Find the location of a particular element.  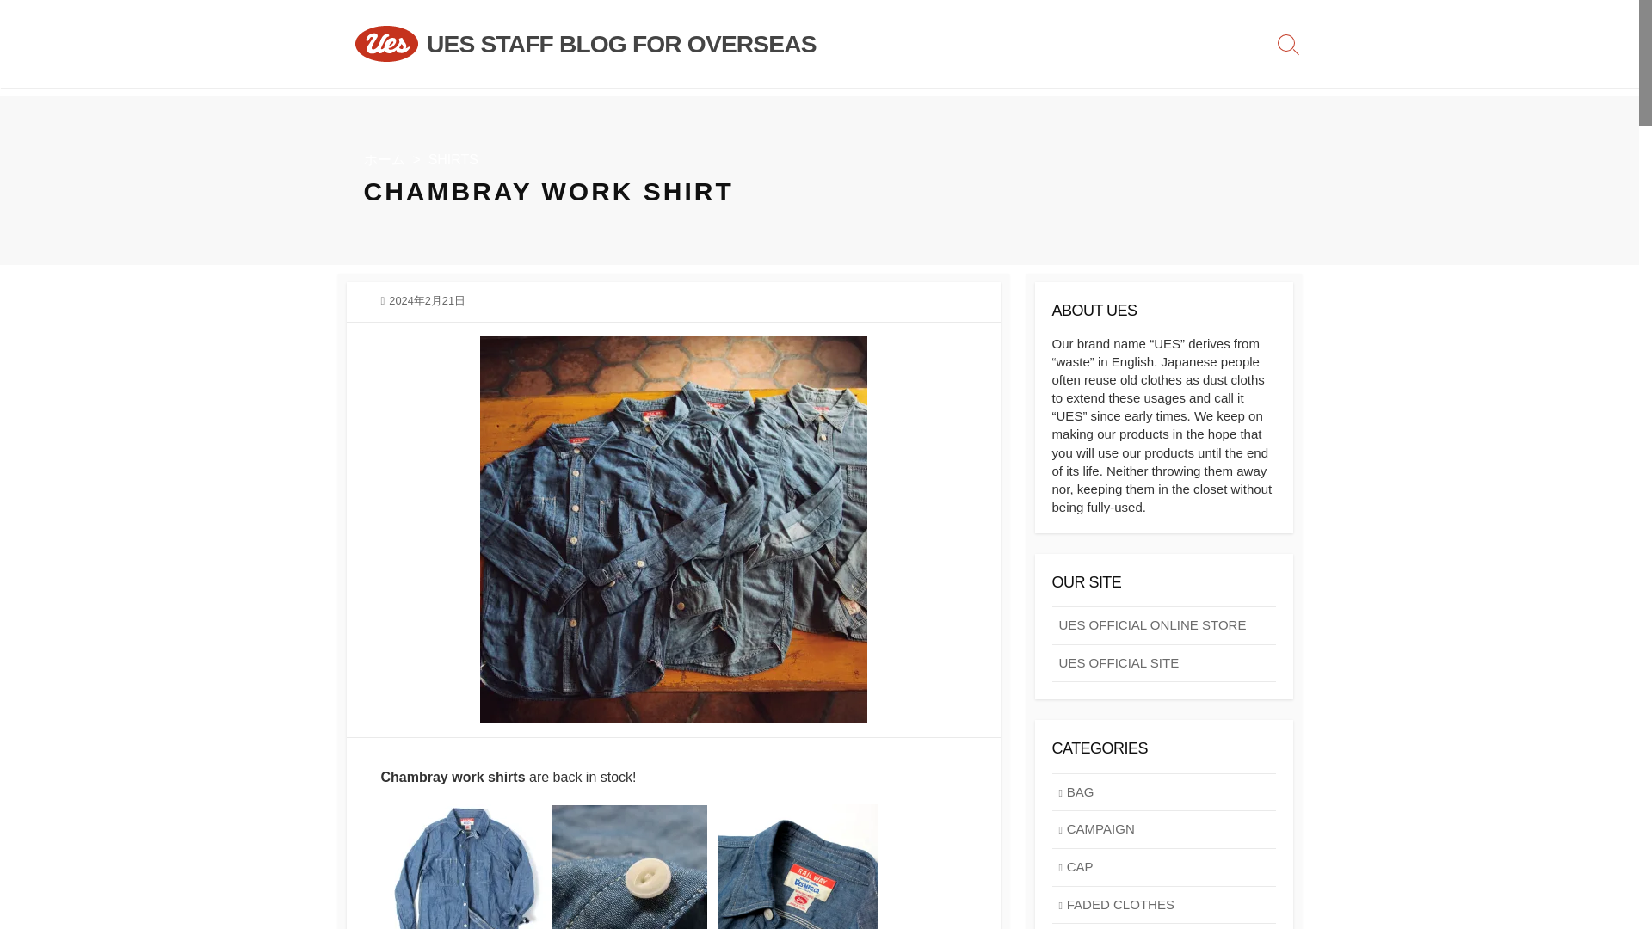

CAP is located at coordinates (1163, 868).